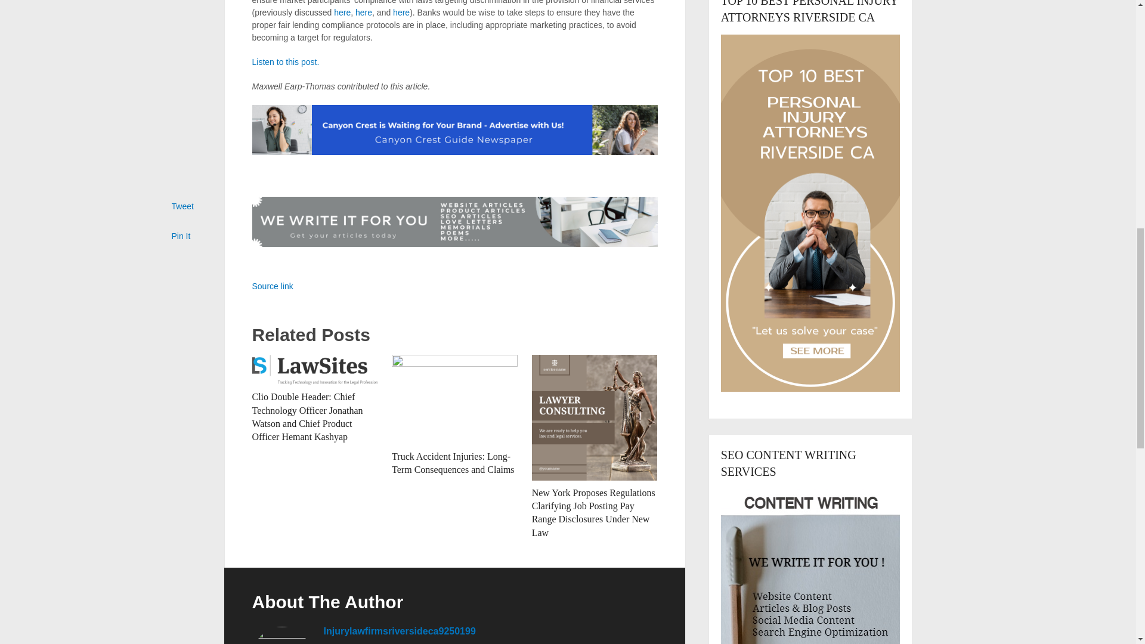 The height and width of the screenshot is (644, 1145). Describe the element at coordinates (401, 12) in the screenshot. I see `here` at that location.